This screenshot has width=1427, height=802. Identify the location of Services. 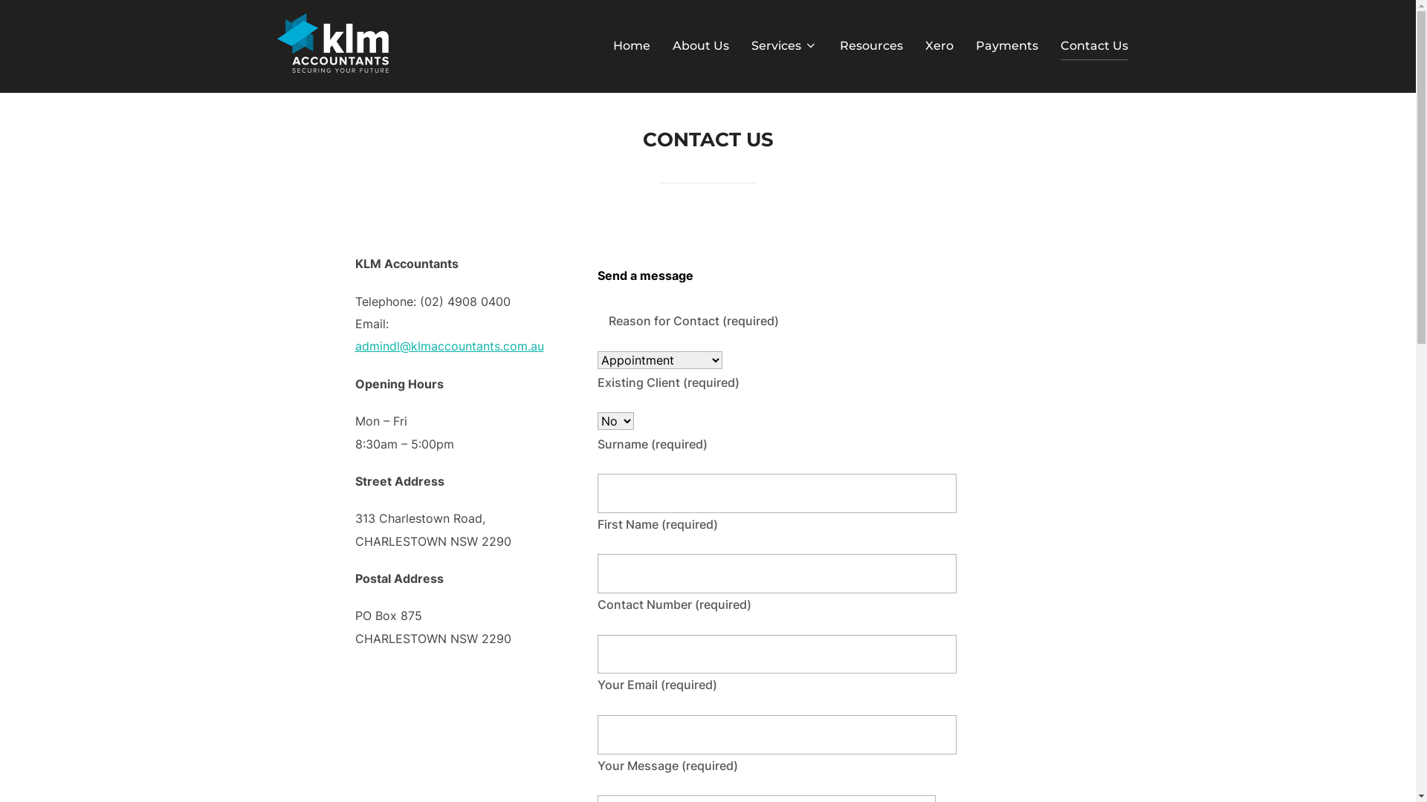
(783, 46).